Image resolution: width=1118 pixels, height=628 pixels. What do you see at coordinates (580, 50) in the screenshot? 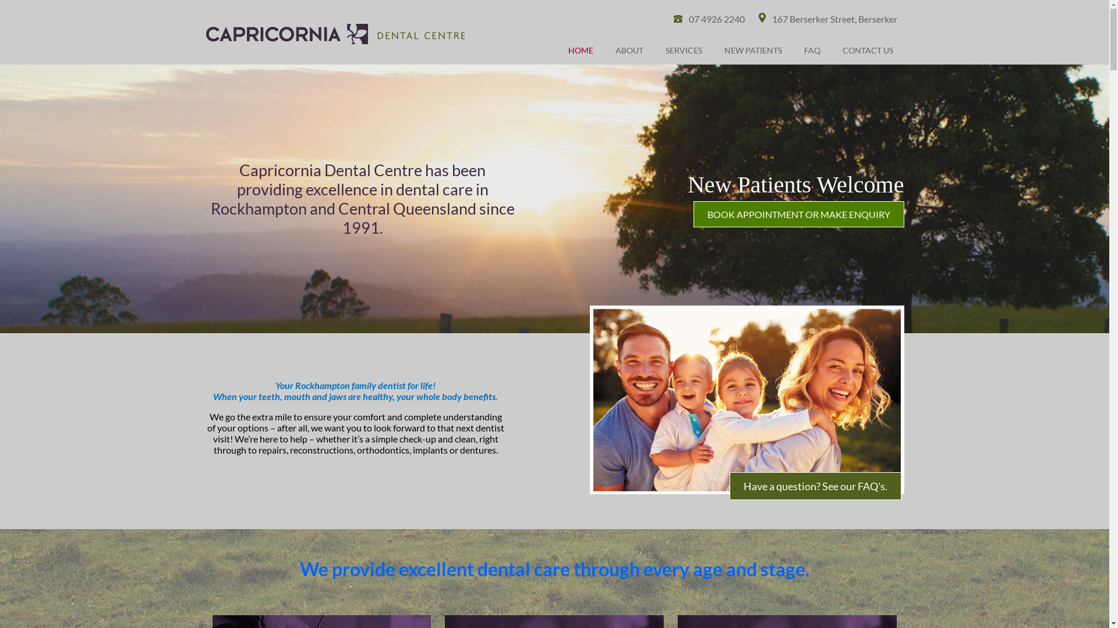
I see `HOME` at bounding box center [580, 50].